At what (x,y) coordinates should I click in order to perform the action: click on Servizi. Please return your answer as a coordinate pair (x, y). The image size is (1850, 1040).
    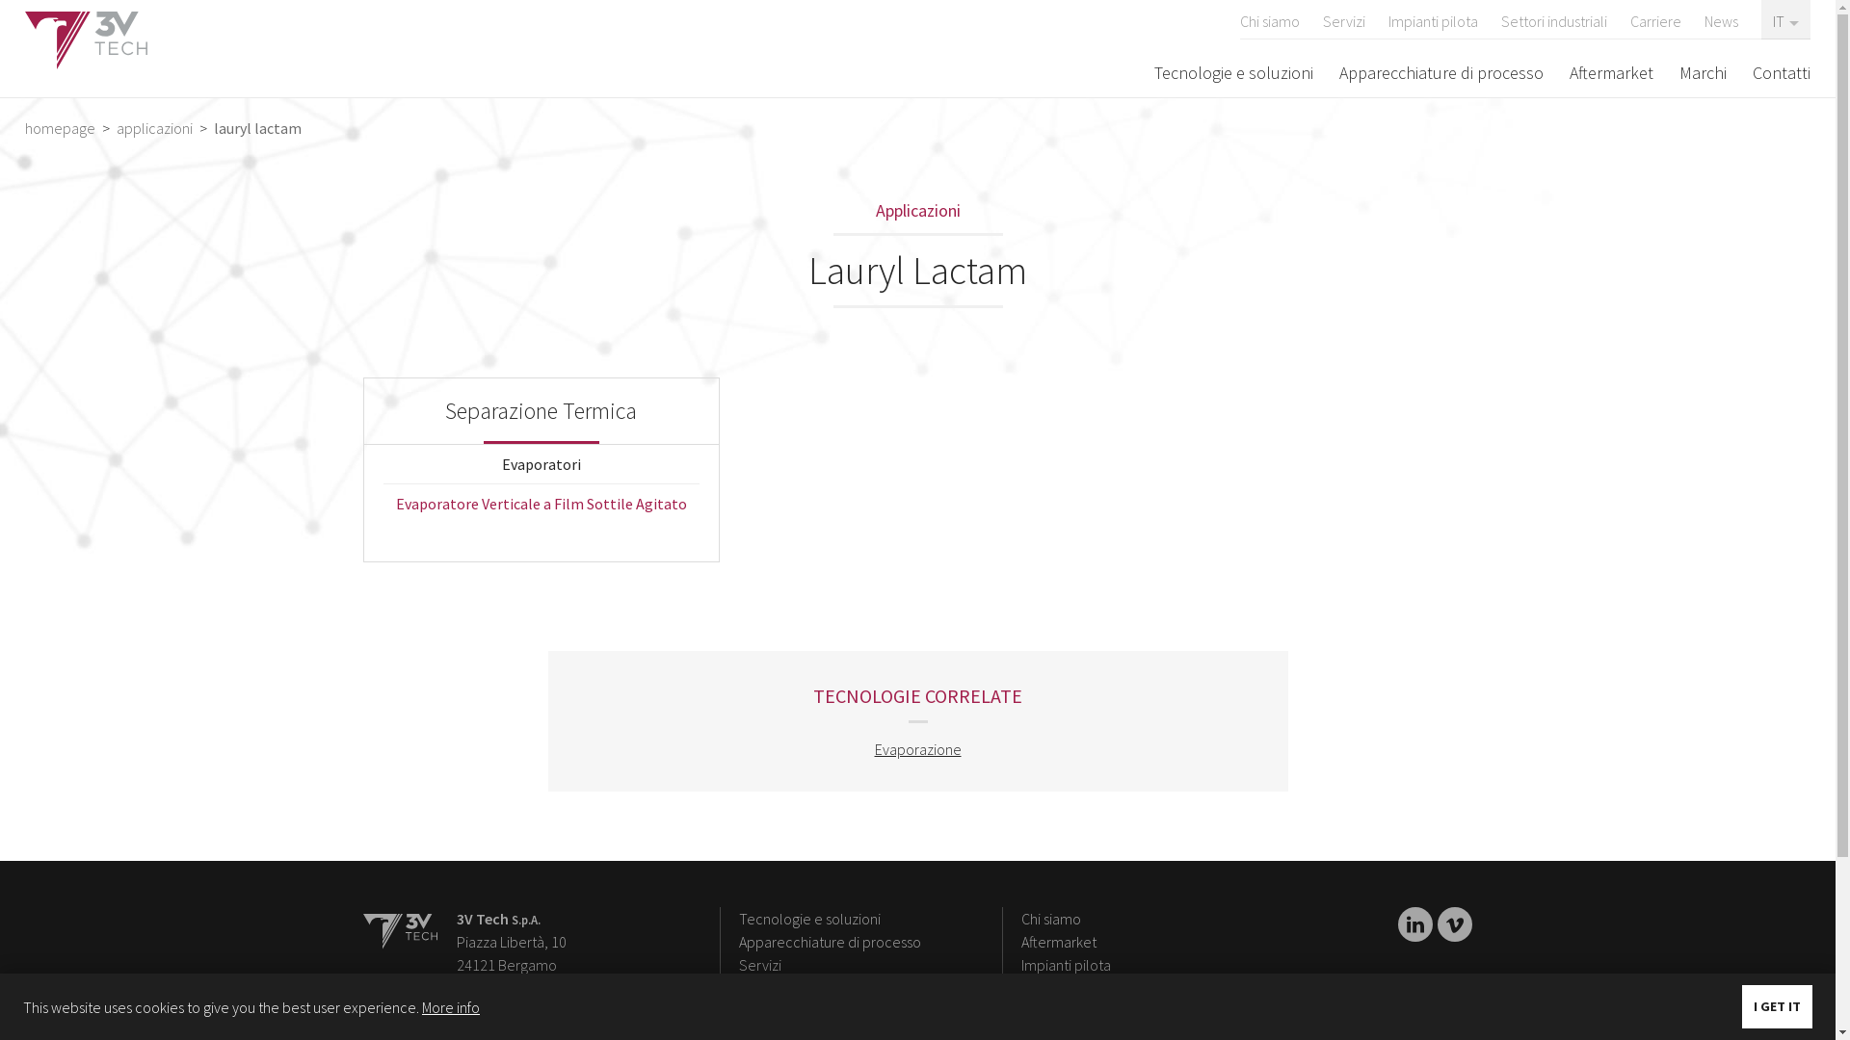
    Looking at the image, I should click on (760, 965).